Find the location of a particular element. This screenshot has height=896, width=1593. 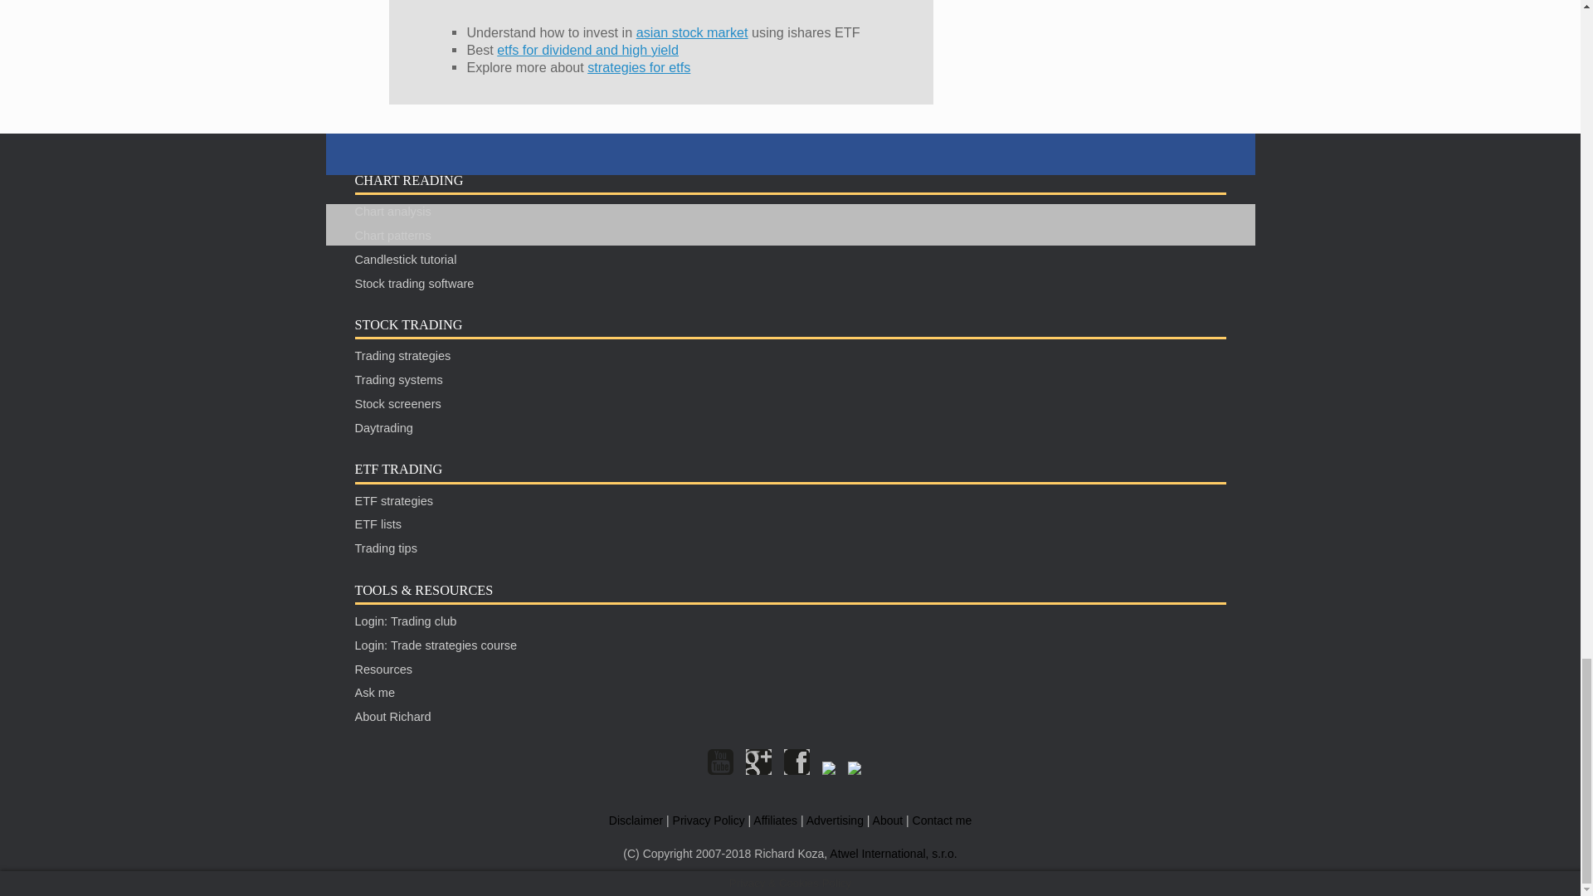

Privacy Policy is located at coordinates (709, 820).